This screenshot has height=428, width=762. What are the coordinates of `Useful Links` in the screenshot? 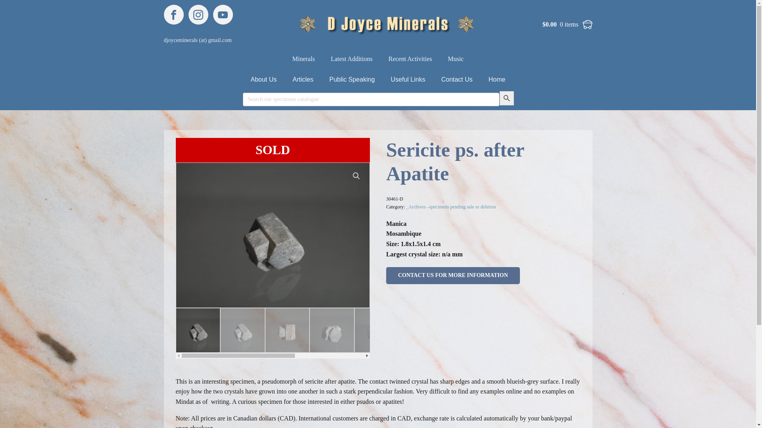 It's located at (408, 80).